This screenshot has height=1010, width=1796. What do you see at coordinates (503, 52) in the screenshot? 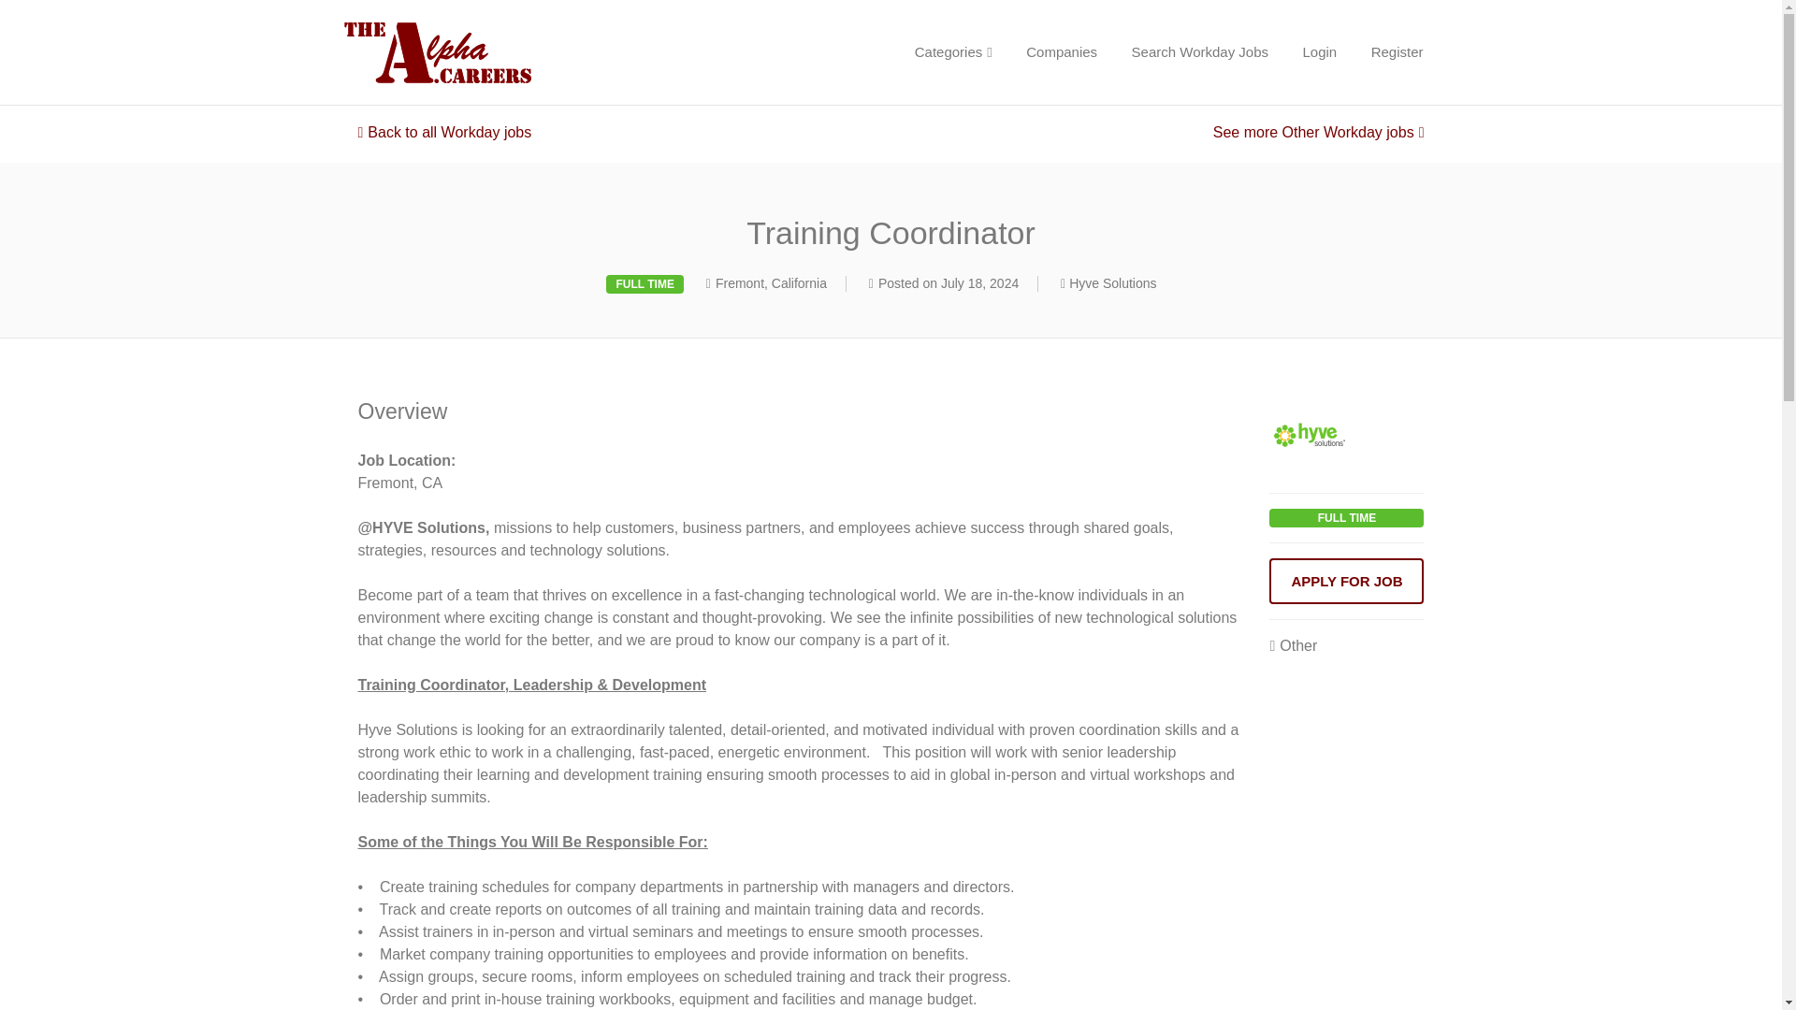
I see `TheAlpha.Careers` at bounding box center [503, 52].